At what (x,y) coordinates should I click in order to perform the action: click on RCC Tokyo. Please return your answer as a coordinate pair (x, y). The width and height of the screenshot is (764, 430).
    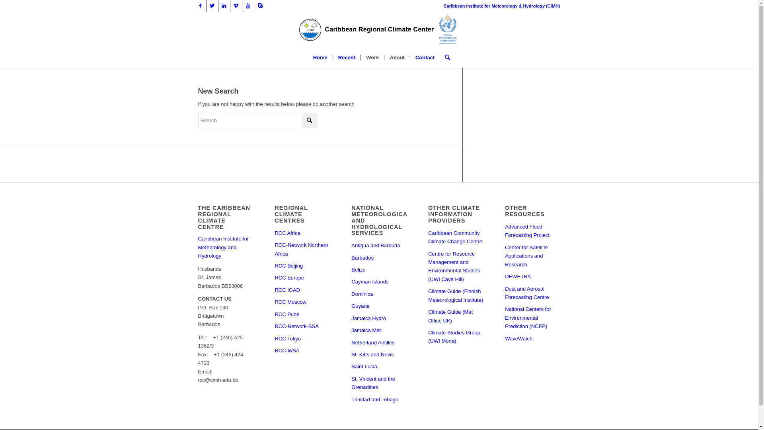
    Looking at the image, I should click on (302, 339).